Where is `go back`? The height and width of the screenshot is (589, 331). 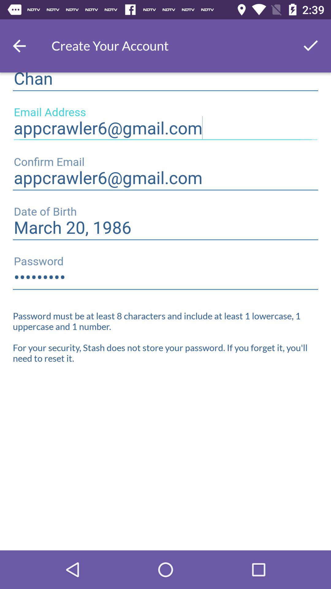
go back is located at coordinates (19, 46).